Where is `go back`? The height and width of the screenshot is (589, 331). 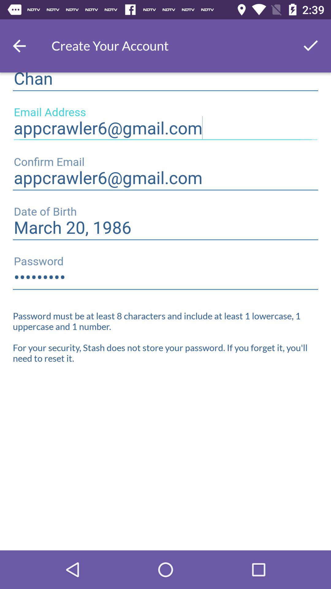
go back is located at coordinates (19, 46).